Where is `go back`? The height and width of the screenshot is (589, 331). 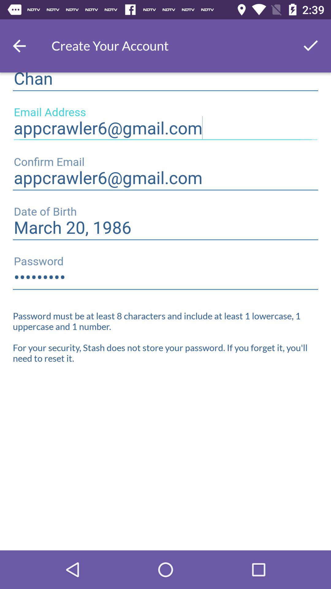
go back is located at coordinates (19, 46).